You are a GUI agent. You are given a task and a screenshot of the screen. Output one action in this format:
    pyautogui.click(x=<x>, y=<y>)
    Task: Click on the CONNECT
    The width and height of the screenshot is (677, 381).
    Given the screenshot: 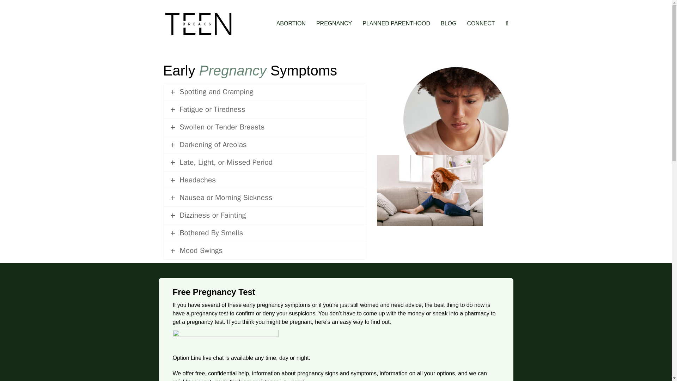 What is the action you would take?
    pyautogui.click(x=481, y=24)
    